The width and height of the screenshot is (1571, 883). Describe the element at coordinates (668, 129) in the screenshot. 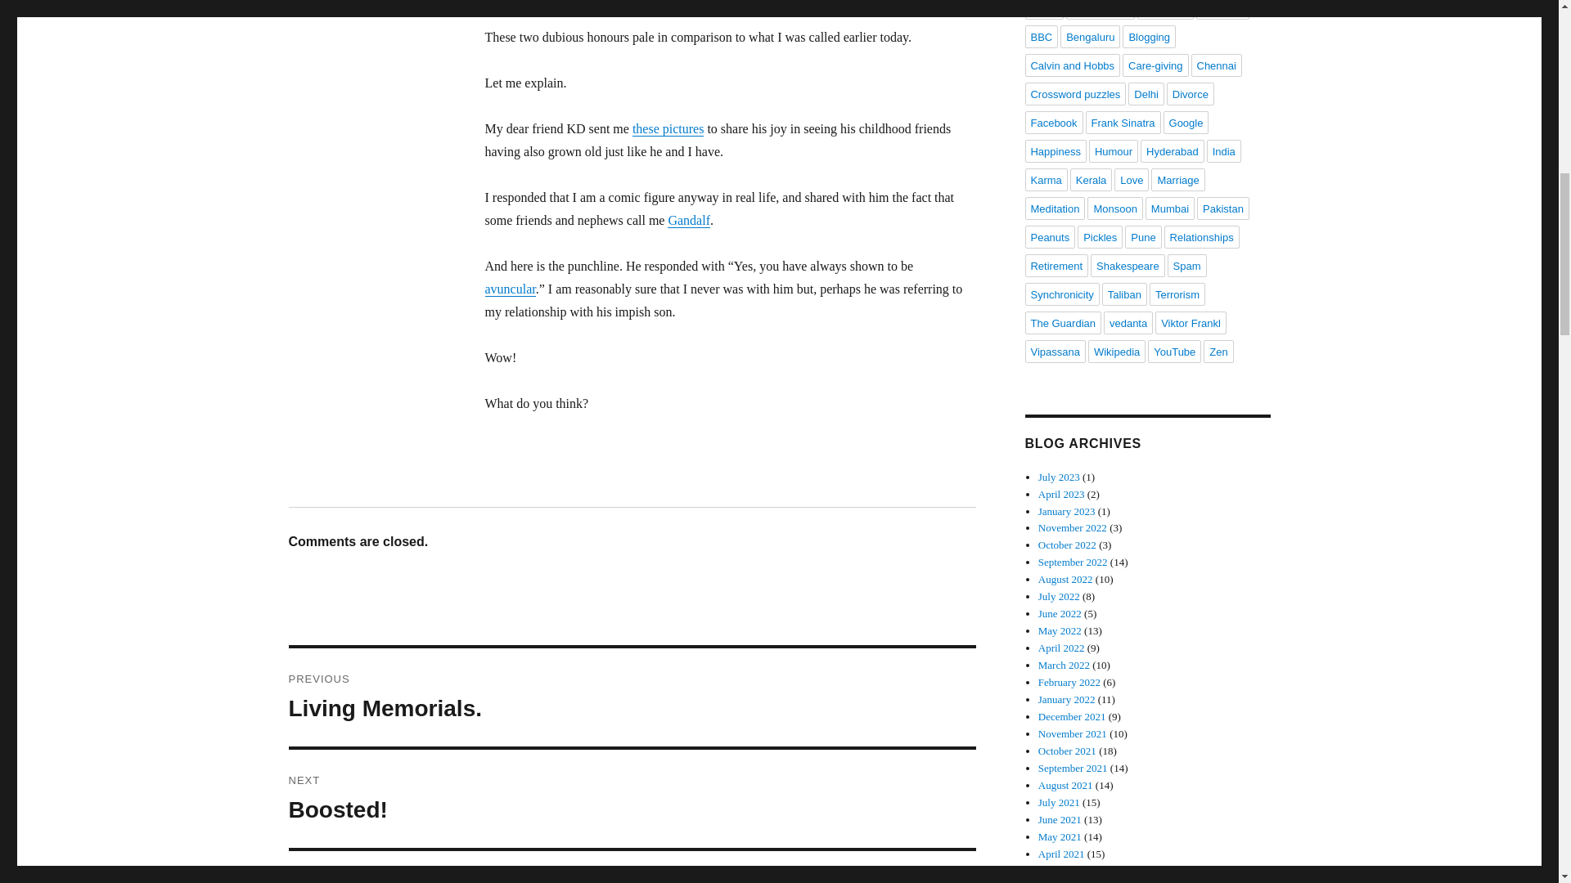

I see `Gandalf` at that location.